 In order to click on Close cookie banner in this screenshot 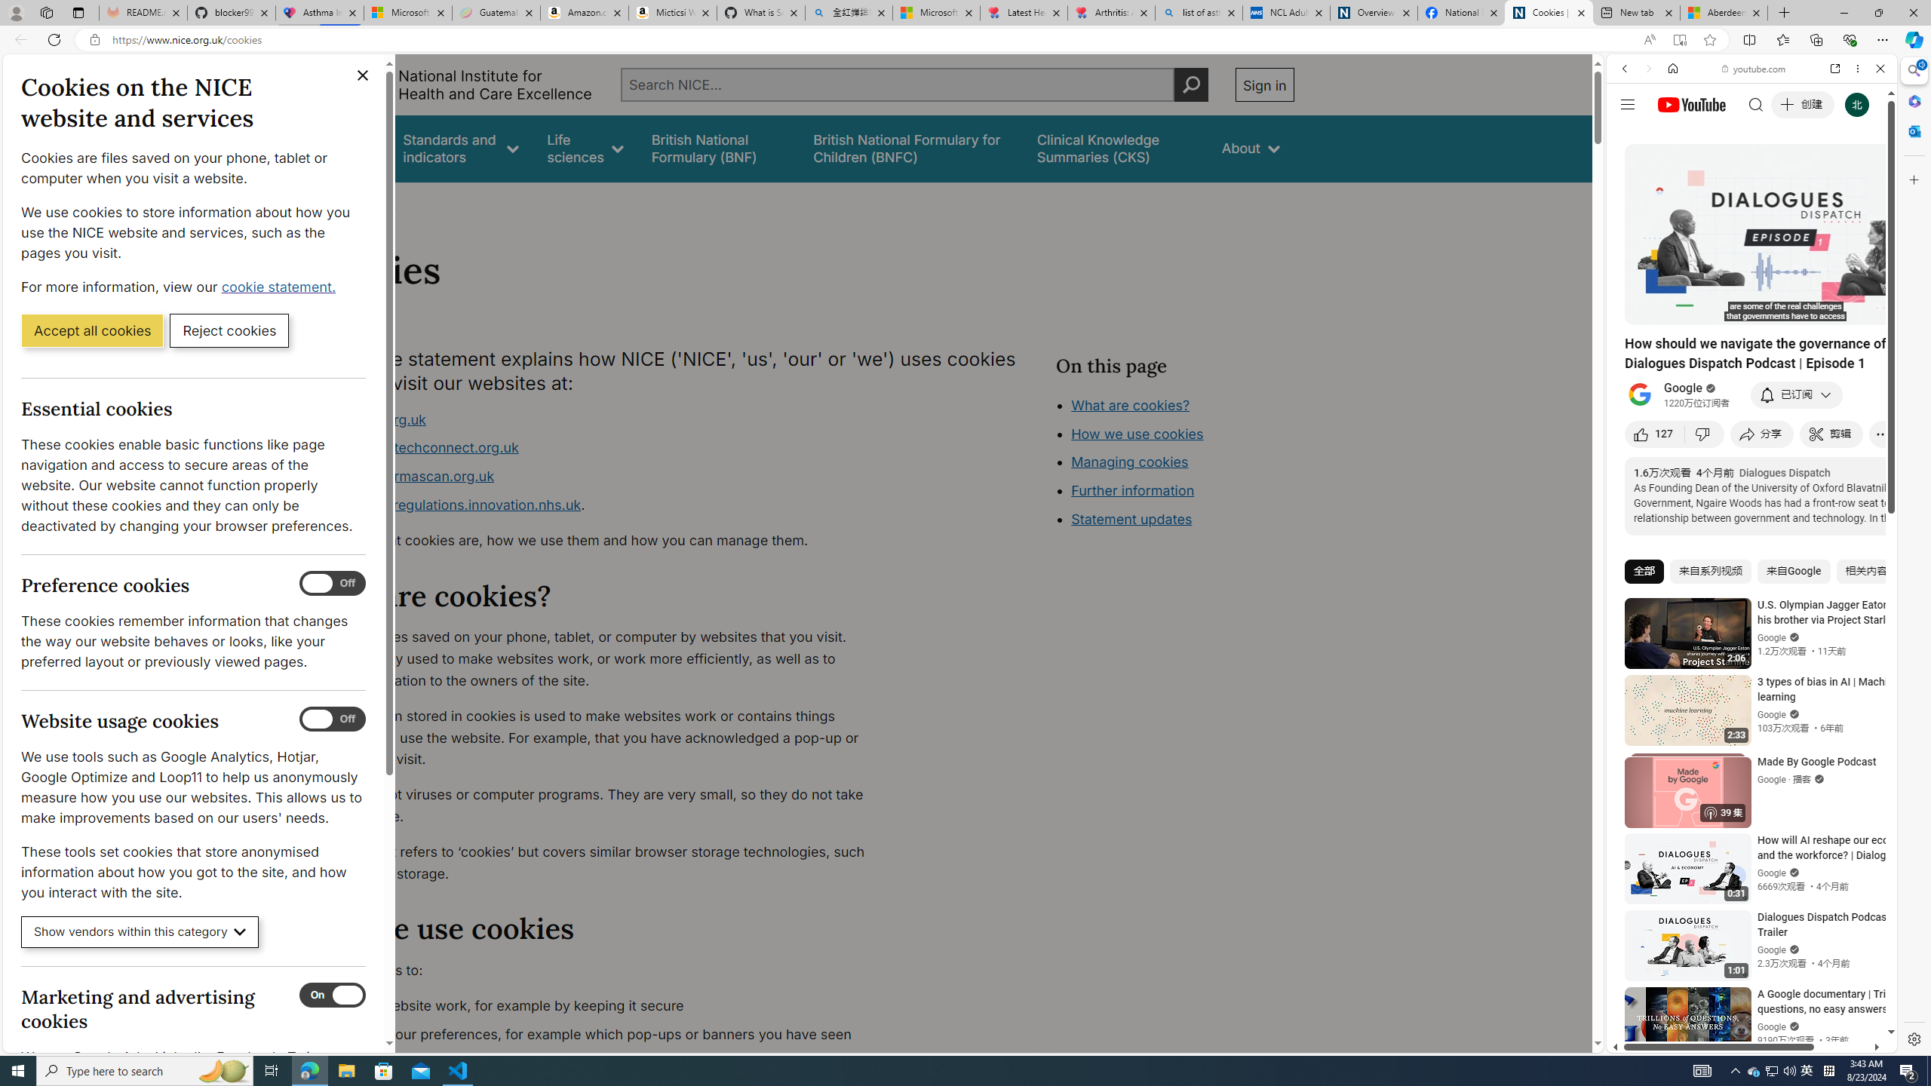, I will do `click(363, 75)`.